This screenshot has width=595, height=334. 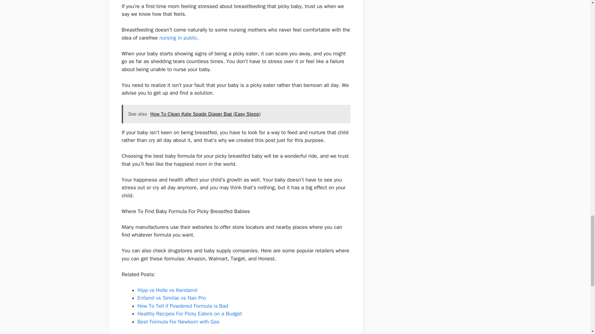 I want to click on Hipp vs Holle vs Kendamil, so click(x=167, y=290).